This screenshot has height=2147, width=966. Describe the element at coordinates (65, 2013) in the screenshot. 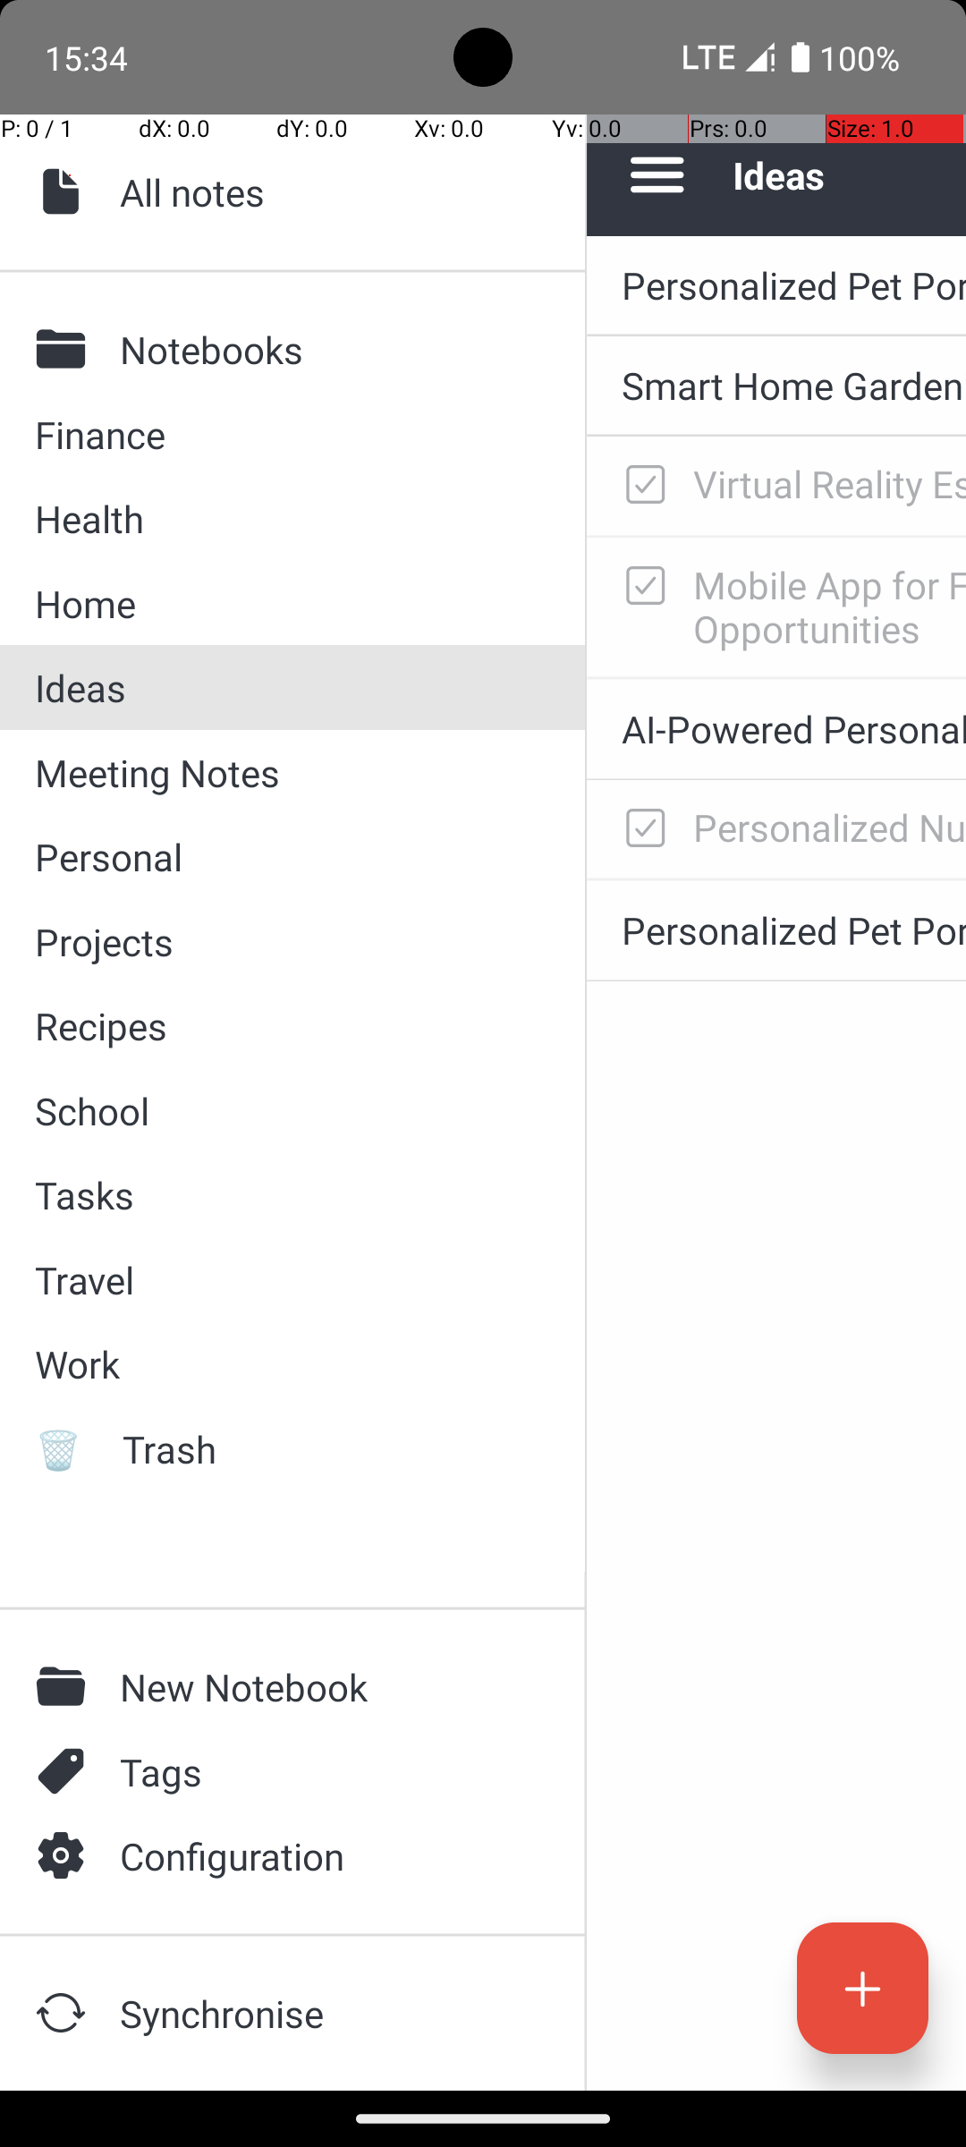

I see `` at that location.